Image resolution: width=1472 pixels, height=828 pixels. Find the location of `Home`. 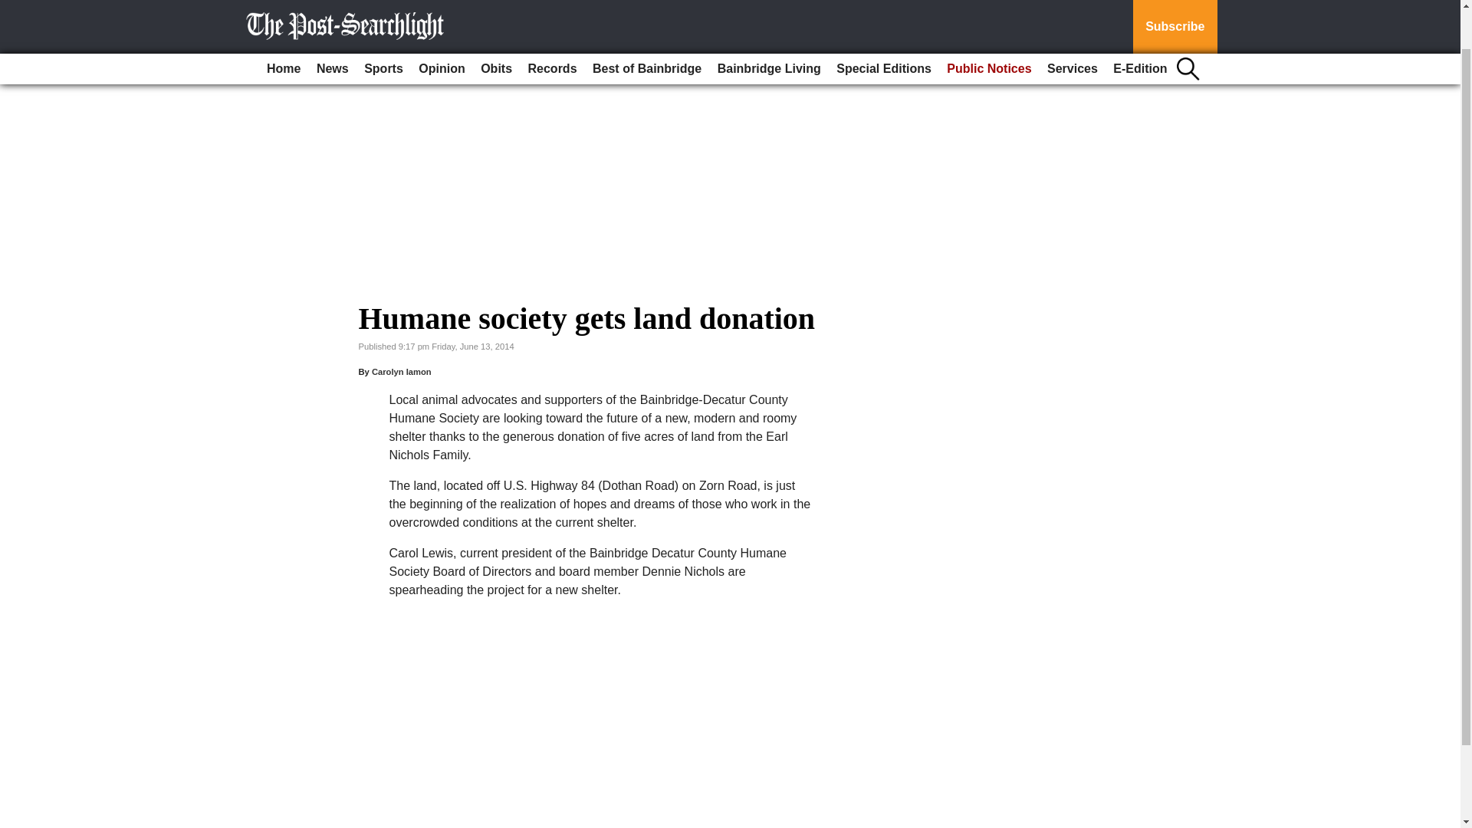

Home is located at coordinates (283, 23).